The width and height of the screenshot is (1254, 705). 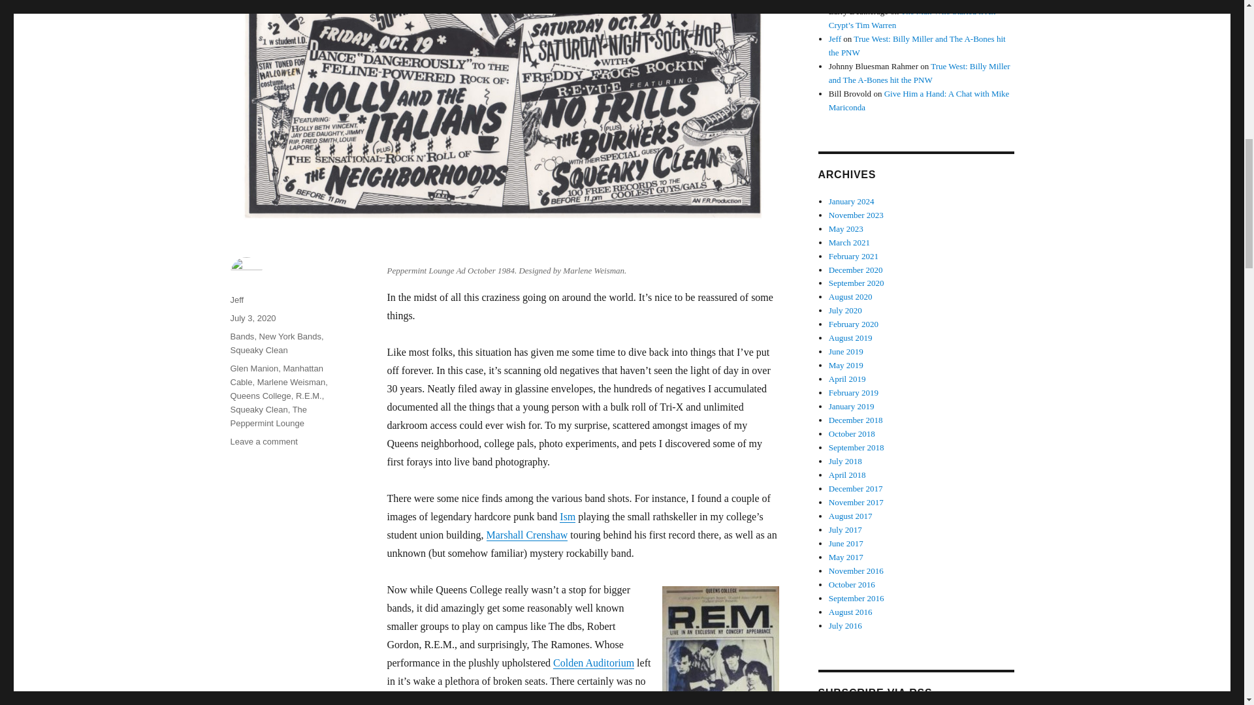 I want to click on Marshall Crenshaw, so click(x=260, y=396).